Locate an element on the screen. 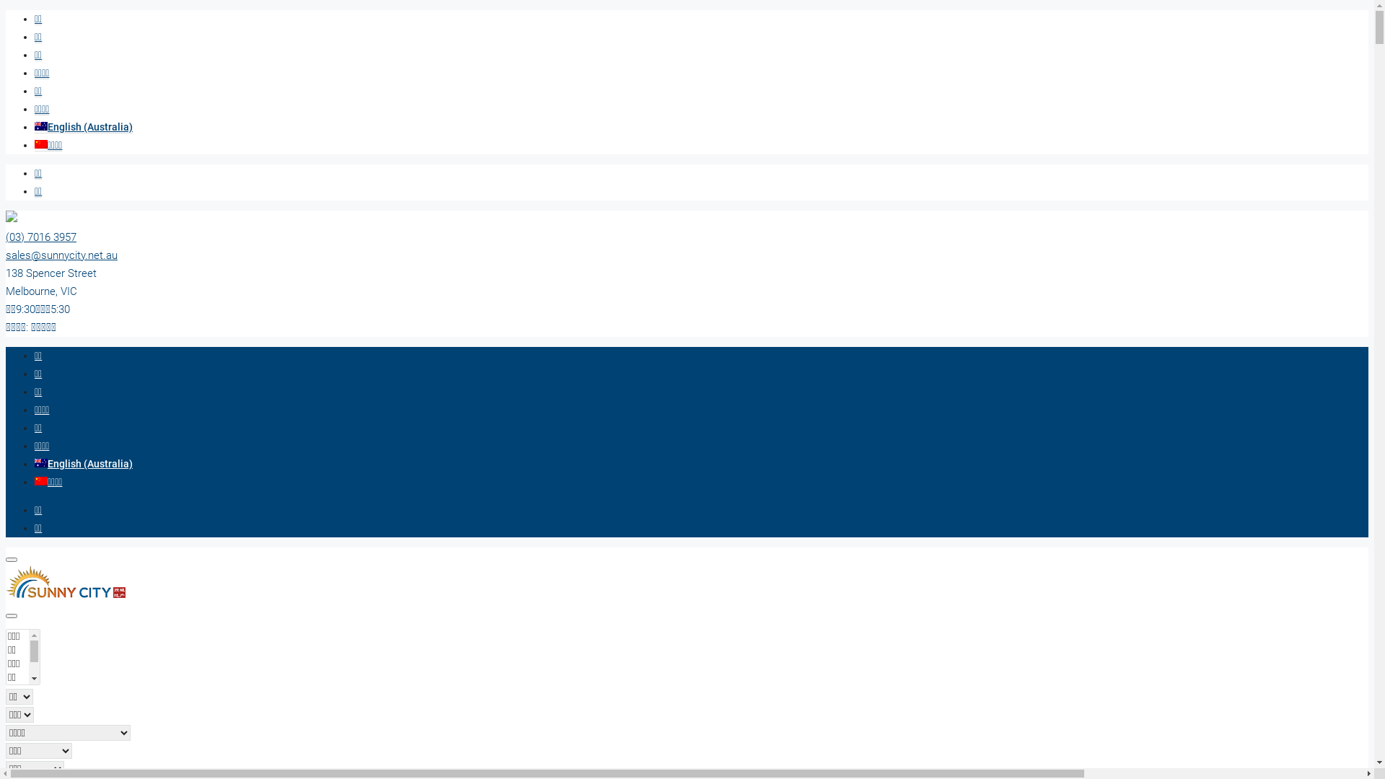  (03) 7016 3957 is located at coordinates (41, 237).